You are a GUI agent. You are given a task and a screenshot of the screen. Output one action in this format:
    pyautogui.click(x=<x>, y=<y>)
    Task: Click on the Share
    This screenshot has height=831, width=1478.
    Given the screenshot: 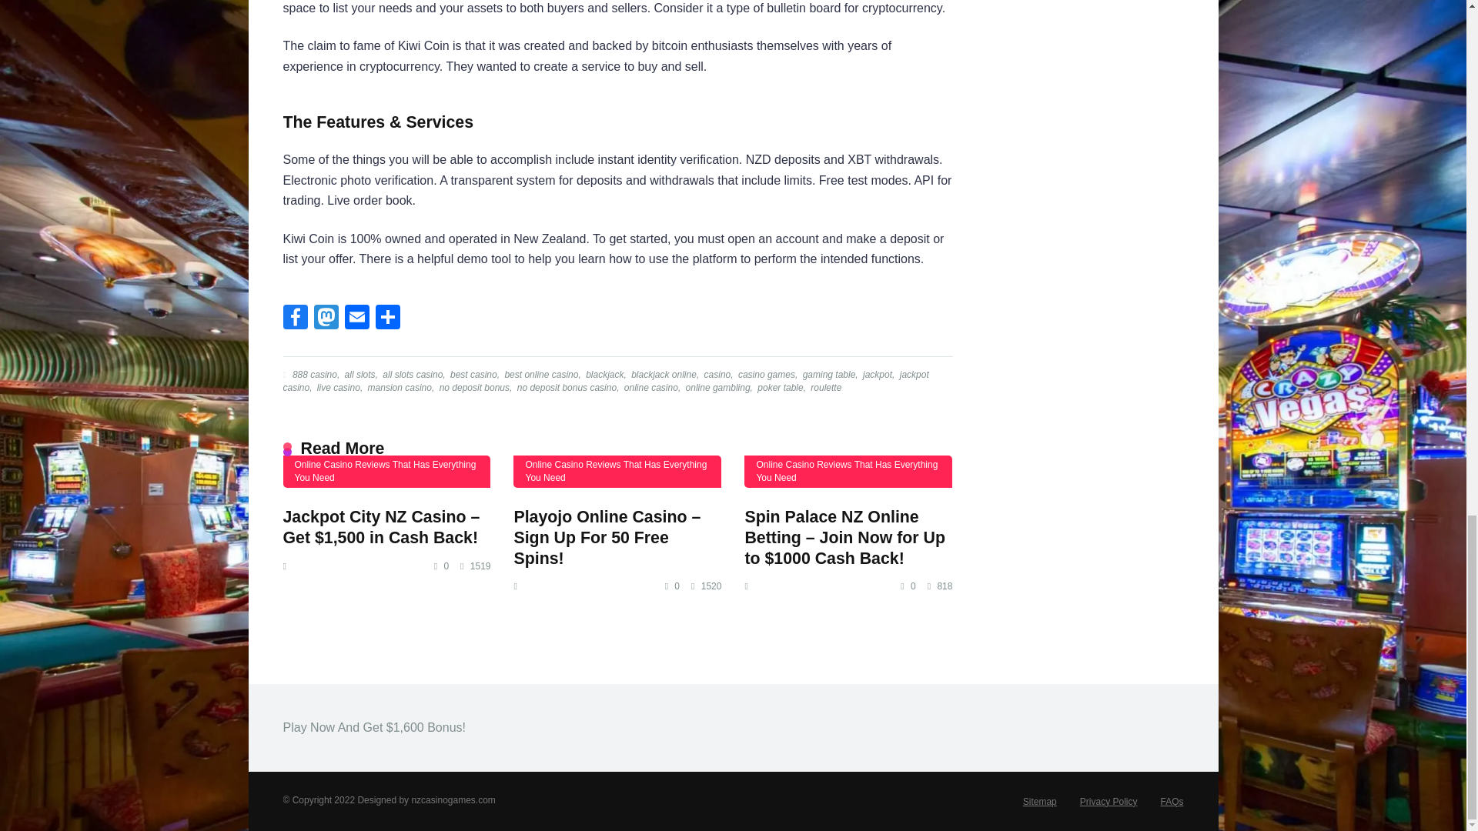 What is the action you would take?
    pyautogui.click(x=388, y=319)
    